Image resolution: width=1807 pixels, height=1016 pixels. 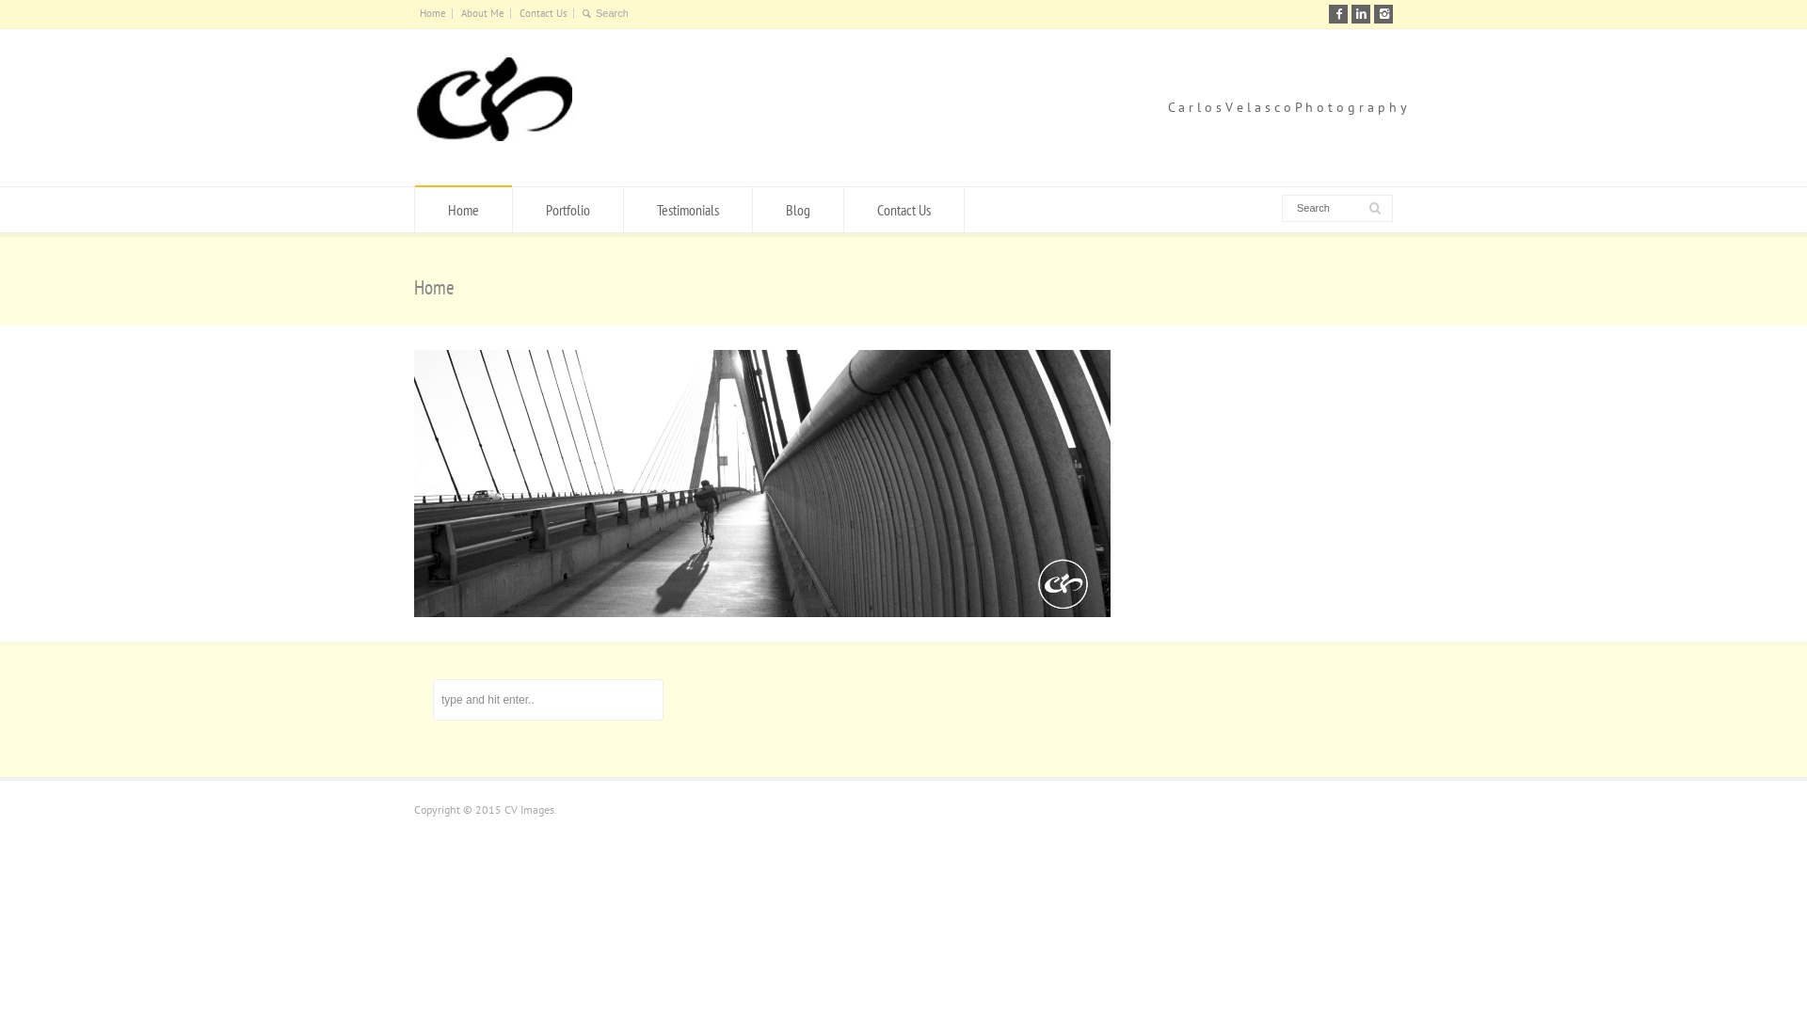 I want to click on Portfolio, so click(x=568, y=210).